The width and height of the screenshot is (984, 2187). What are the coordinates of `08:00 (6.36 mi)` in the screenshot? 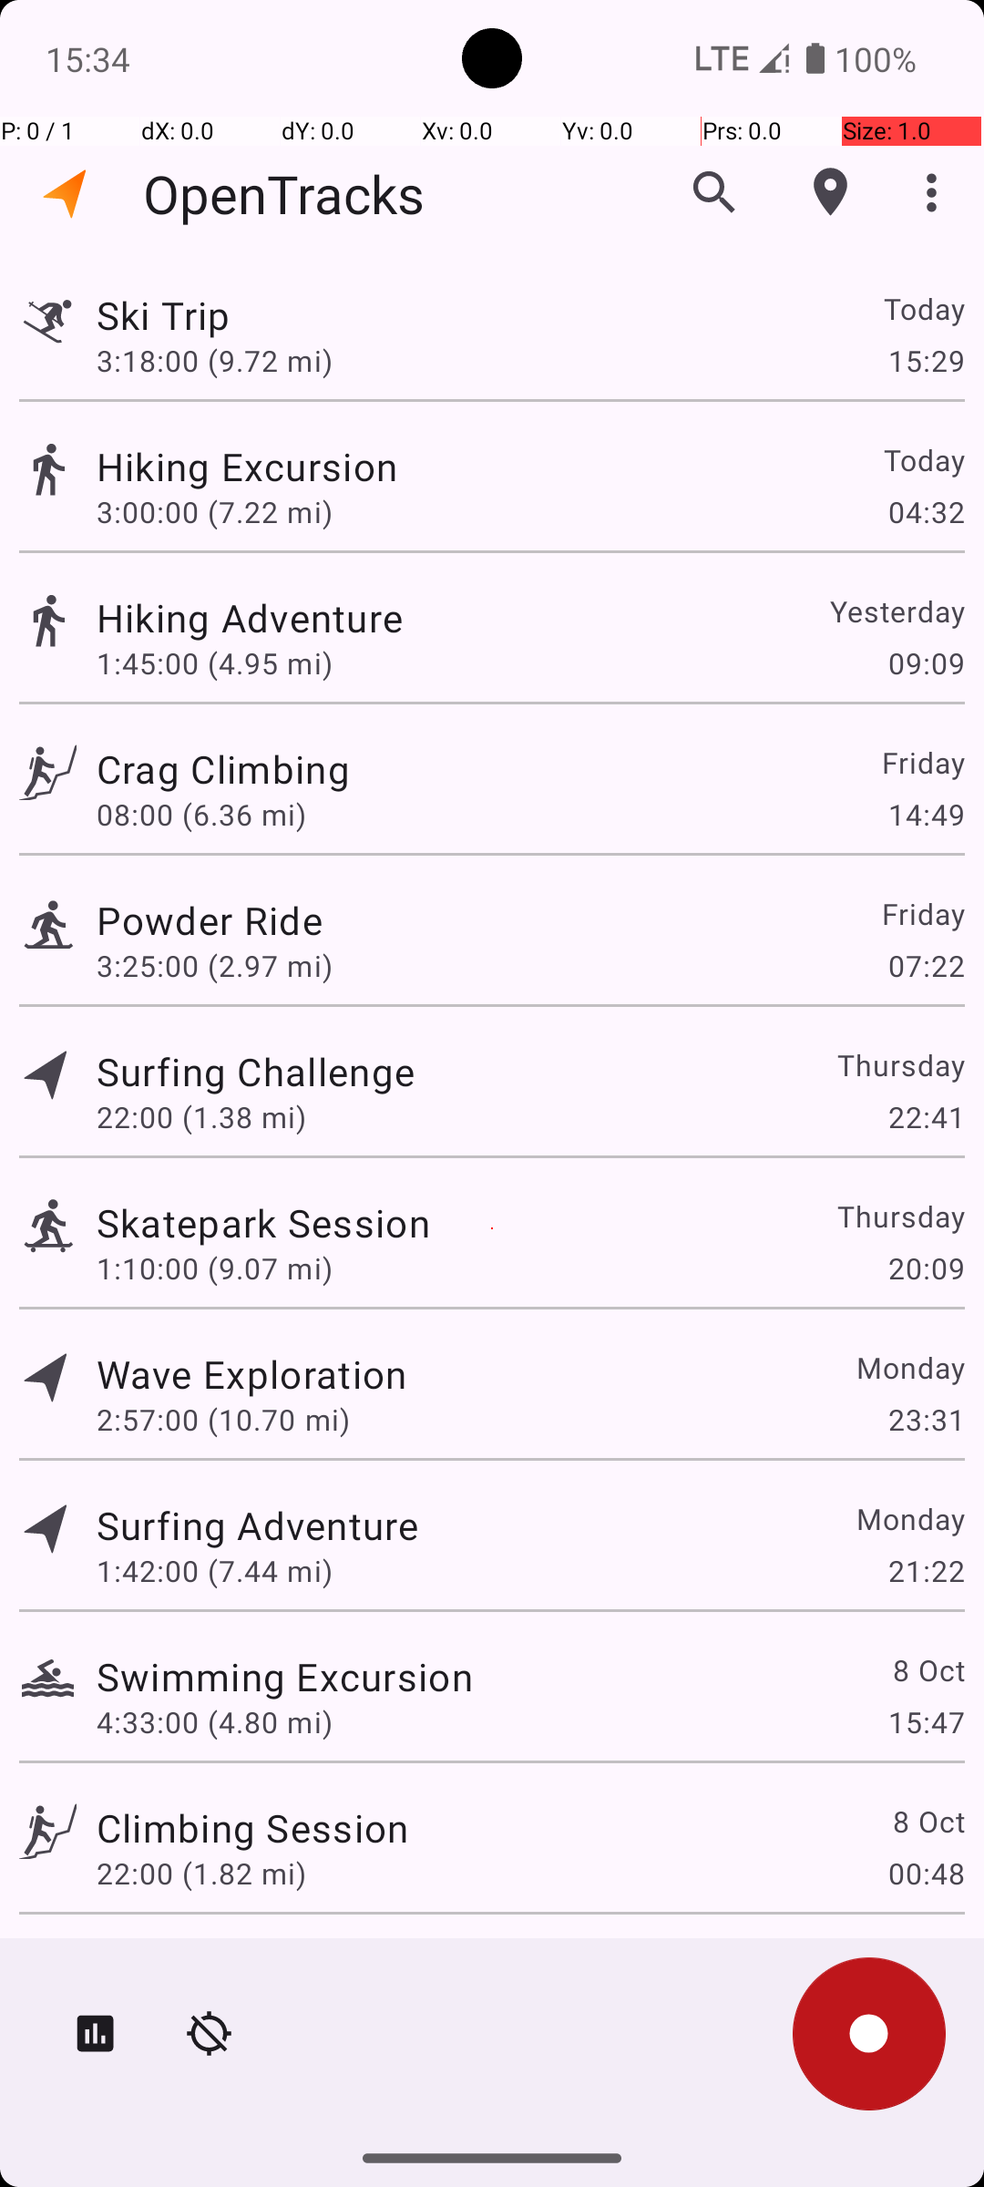 It's located at (201, 815).